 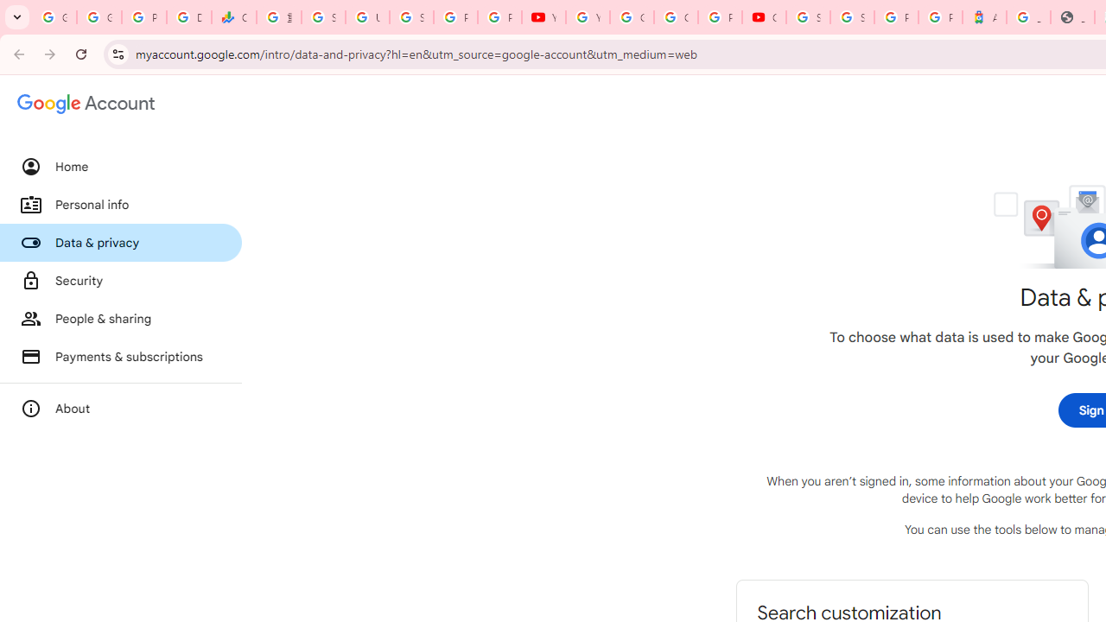 What do you see at coordinates (54, 17) in the screenshot?
I see `Google Workspace Admin Community` at bounding box center [54, 17].